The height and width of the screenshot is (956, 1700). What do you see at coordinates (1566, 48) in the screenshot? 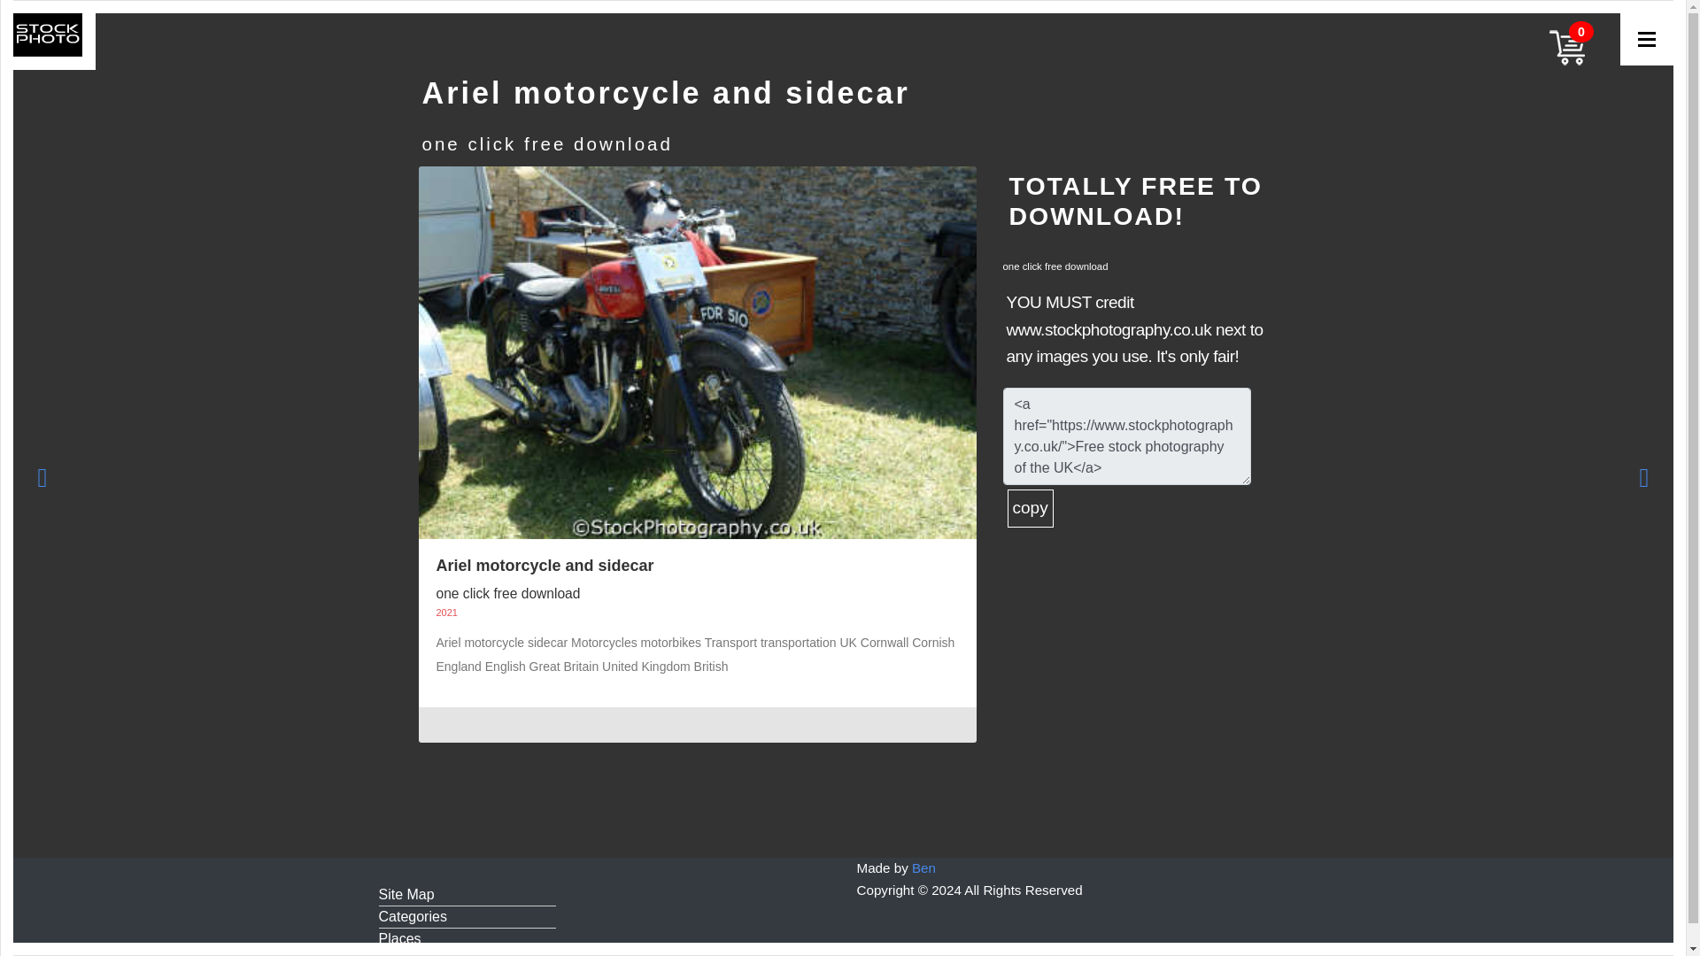
I see `0` at bounding box center [1566, 48].